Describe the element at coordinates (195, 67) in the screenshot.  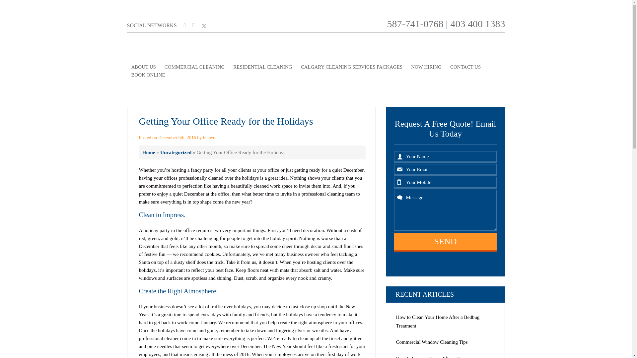
I see `COMMERCIAL CLEANING` at that location.